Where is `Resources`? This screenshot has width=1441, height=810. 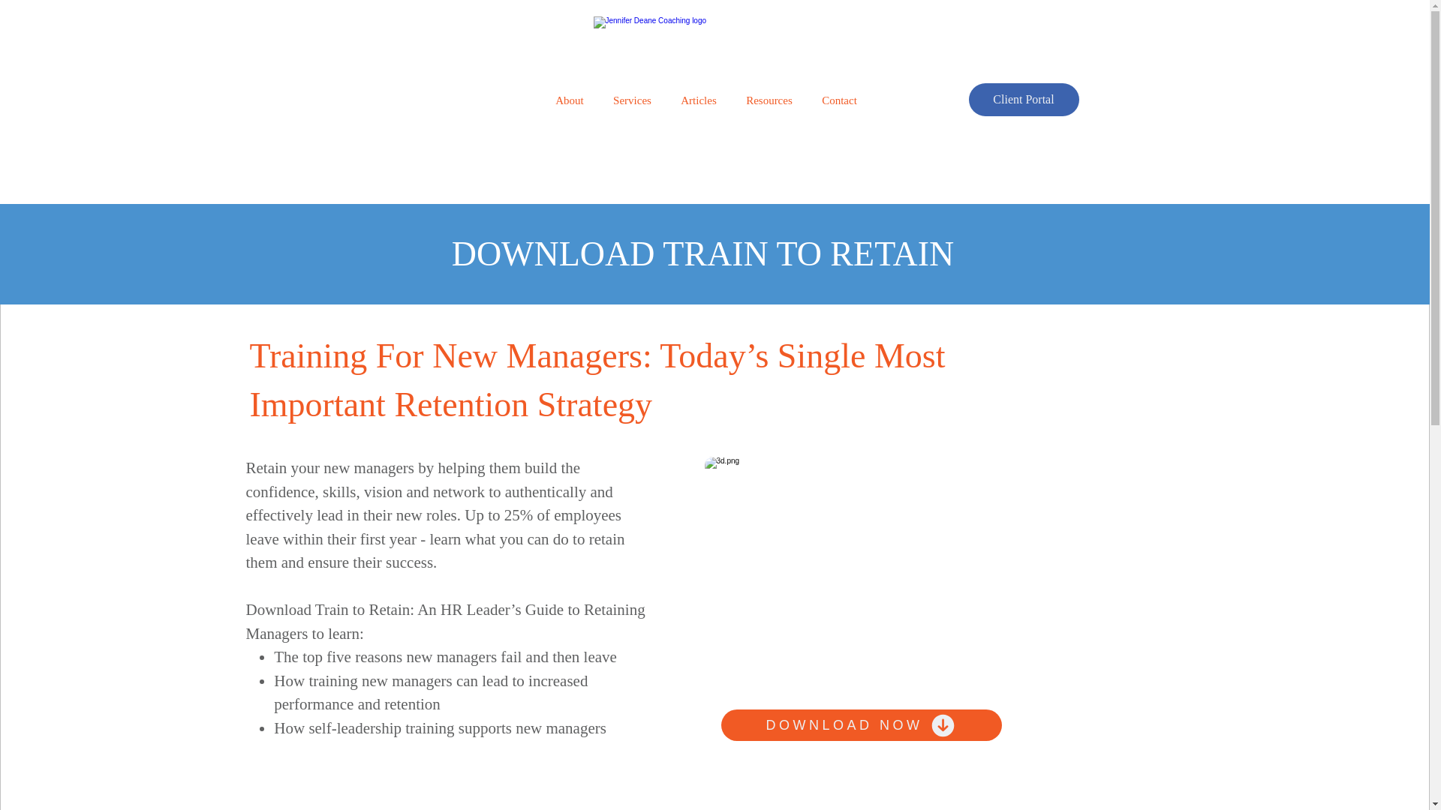
Resources is located at coordinates (769, 100).